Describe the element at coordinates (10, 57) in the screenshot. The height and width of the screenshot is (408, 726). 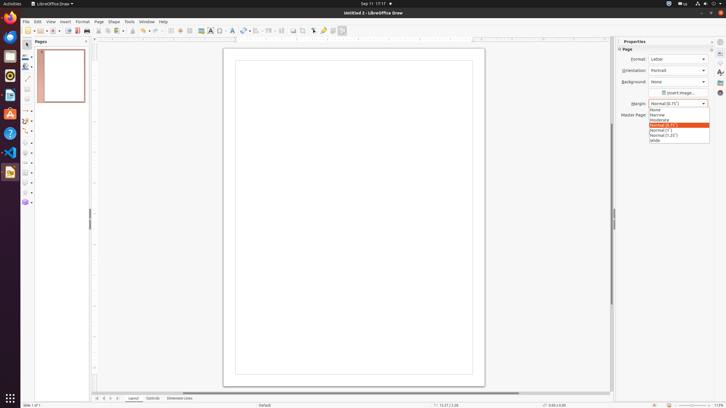
I see `Files` at that location.